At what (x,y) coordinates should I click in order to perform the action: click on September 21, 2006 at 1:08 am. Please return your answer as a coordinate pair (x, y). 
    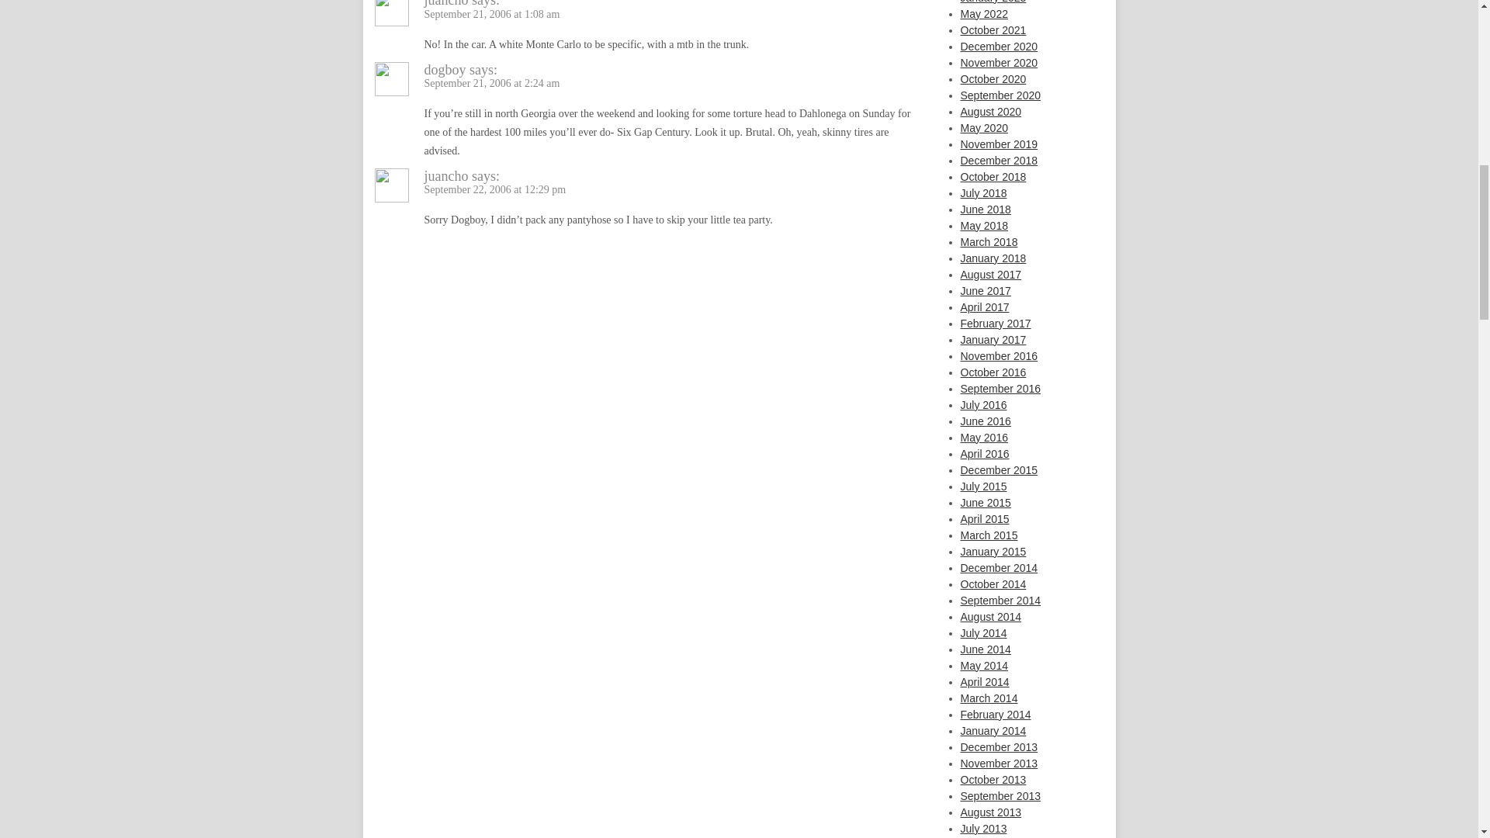
    Looking at the image, I should click on (491, 14).